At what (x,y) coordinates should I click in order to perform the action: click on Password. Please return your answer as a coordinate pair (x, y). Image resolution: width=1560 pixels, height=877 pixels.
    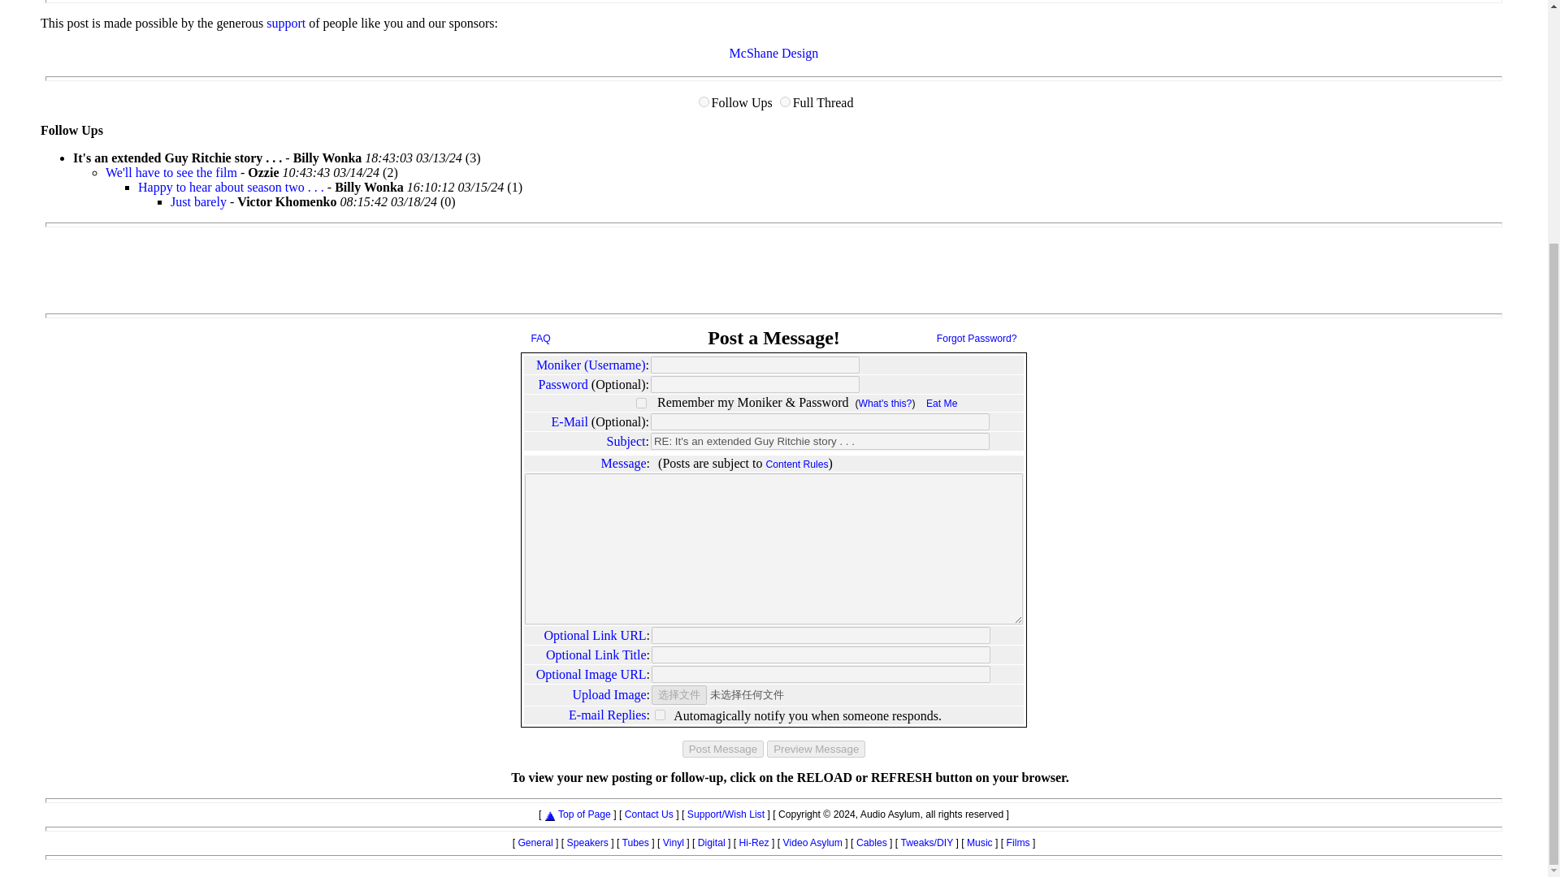
    Looking at the image, I should click on (562, 384).